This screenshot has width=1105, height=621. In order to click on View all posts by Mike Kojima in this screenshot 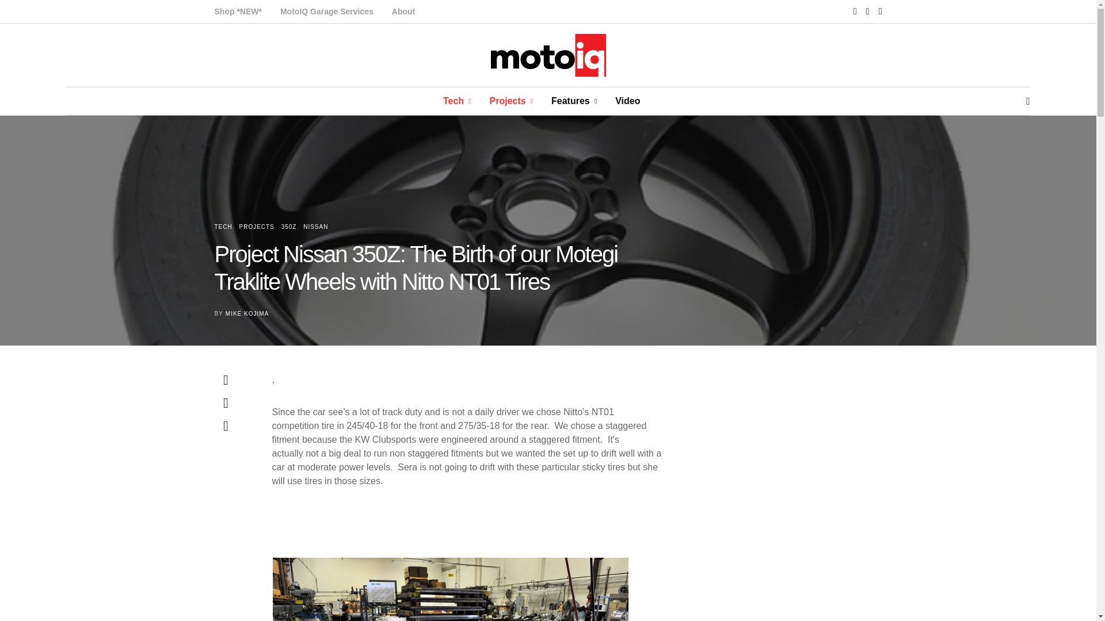, I will do `click(246, 313)`.